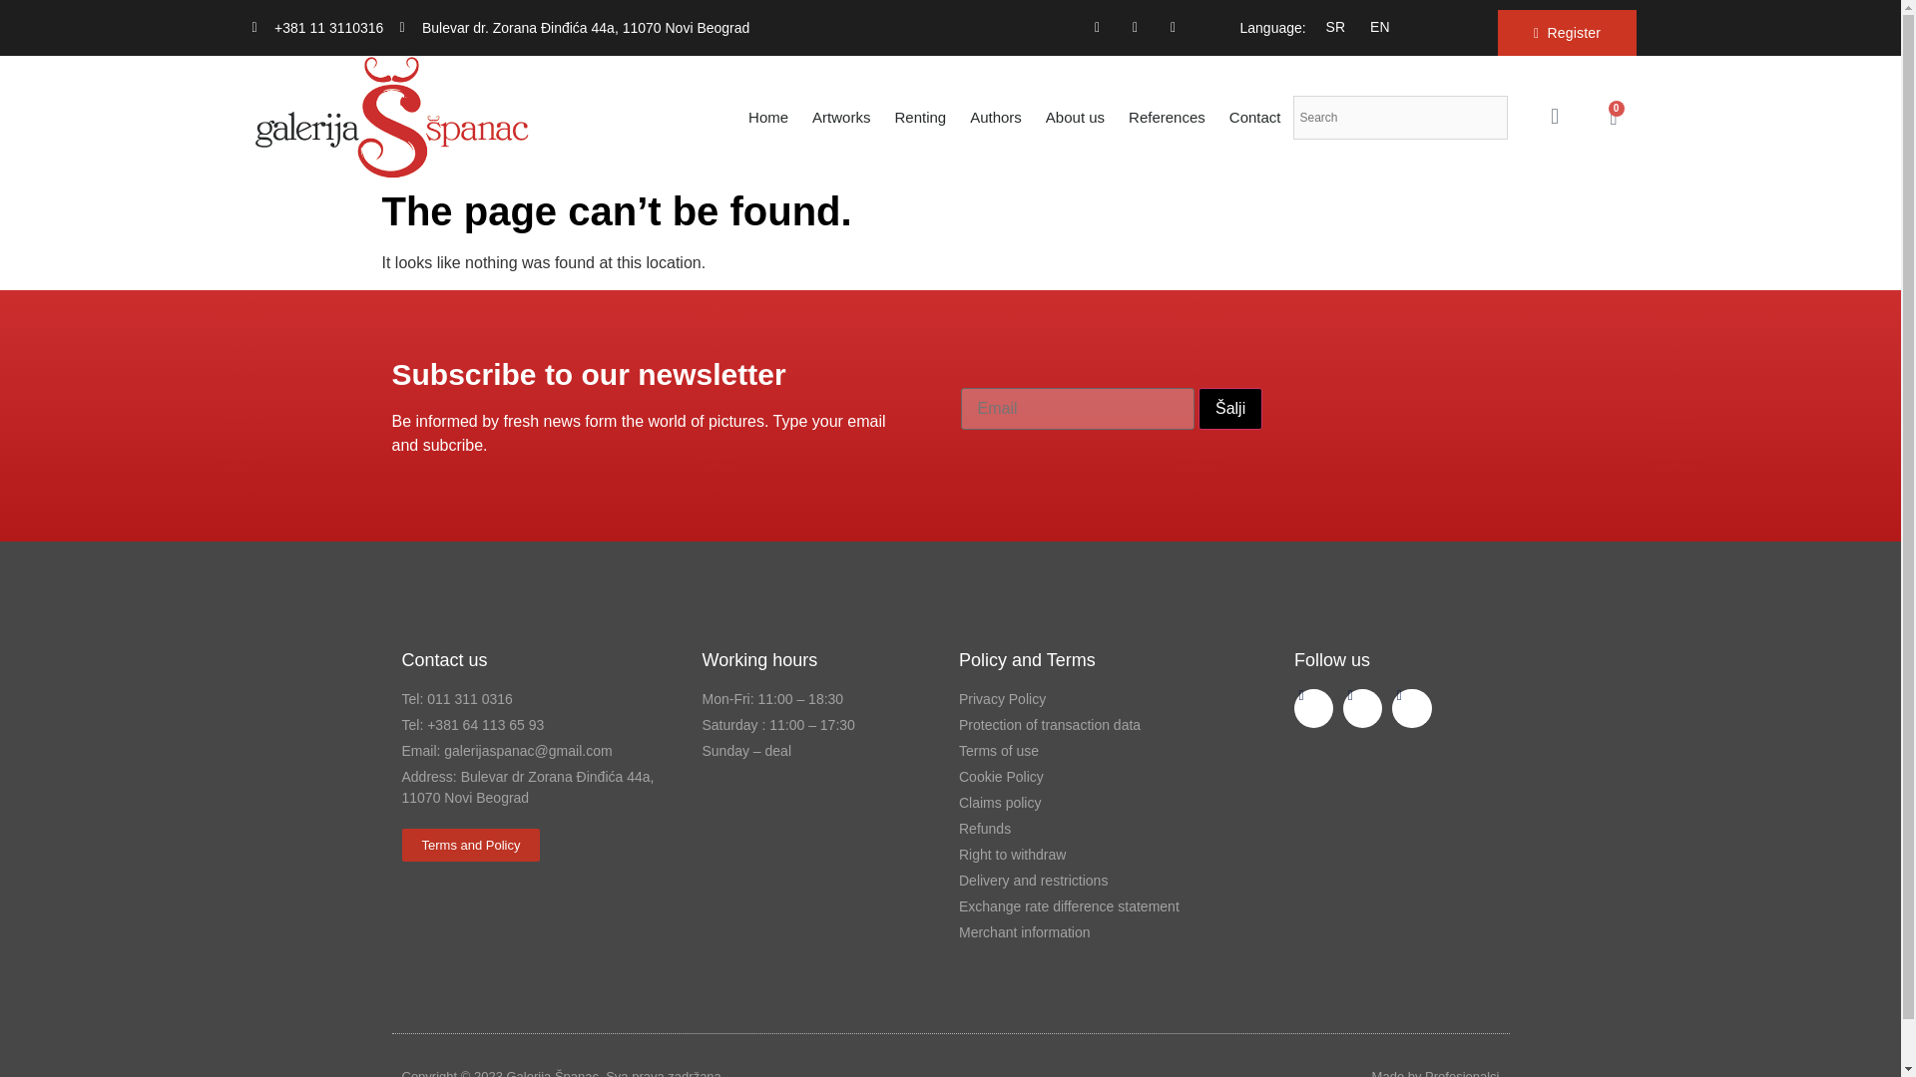 The image size is (1916, 1077). I want to click on Delivery and restrictions, so click(1089, 881).